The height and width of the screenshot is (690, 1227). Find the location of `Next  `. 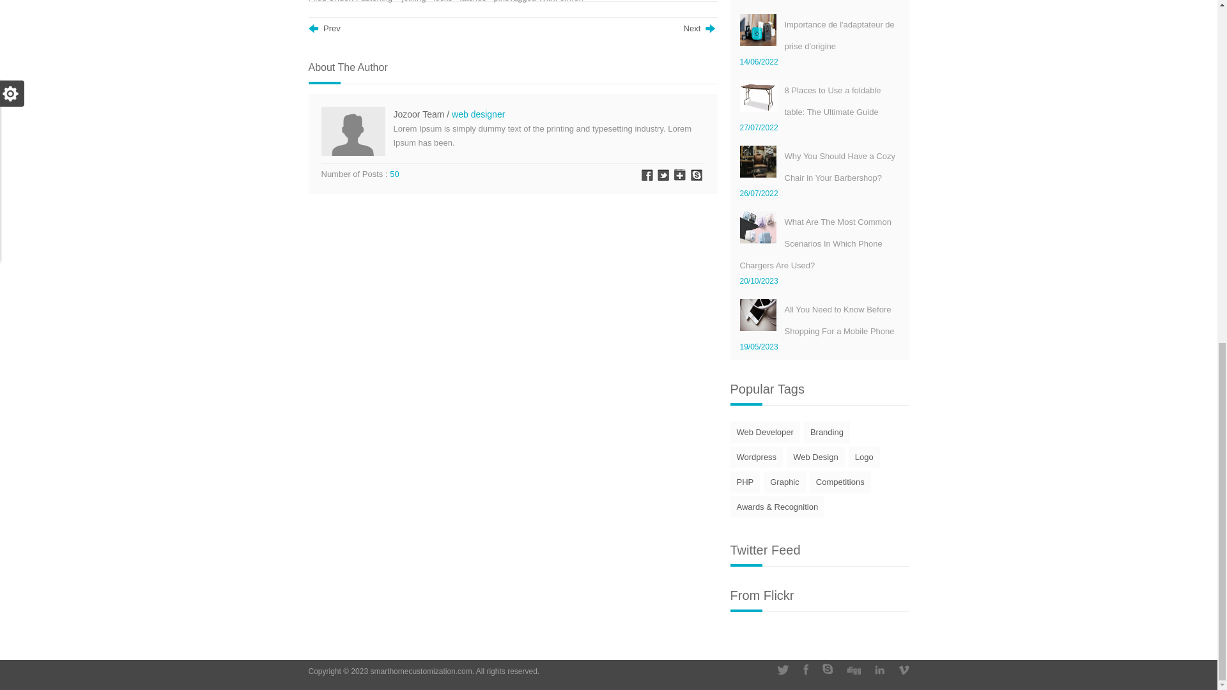

Next   is located at coordinates (700, 28).